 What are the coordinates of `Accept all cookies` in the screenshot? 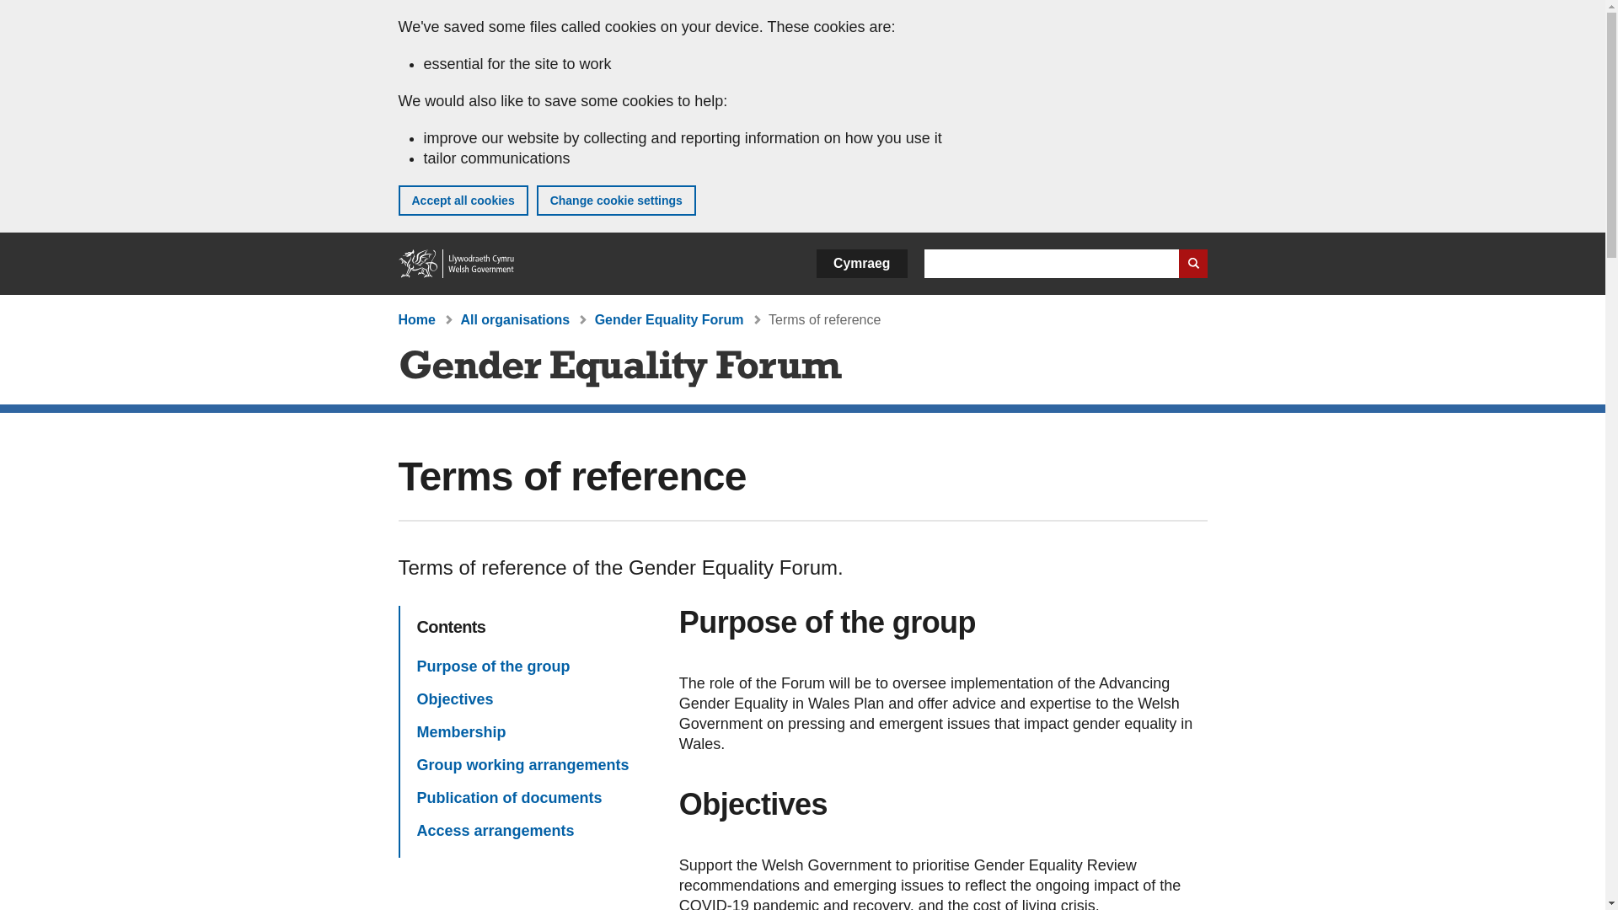 It's located at (462, 201).